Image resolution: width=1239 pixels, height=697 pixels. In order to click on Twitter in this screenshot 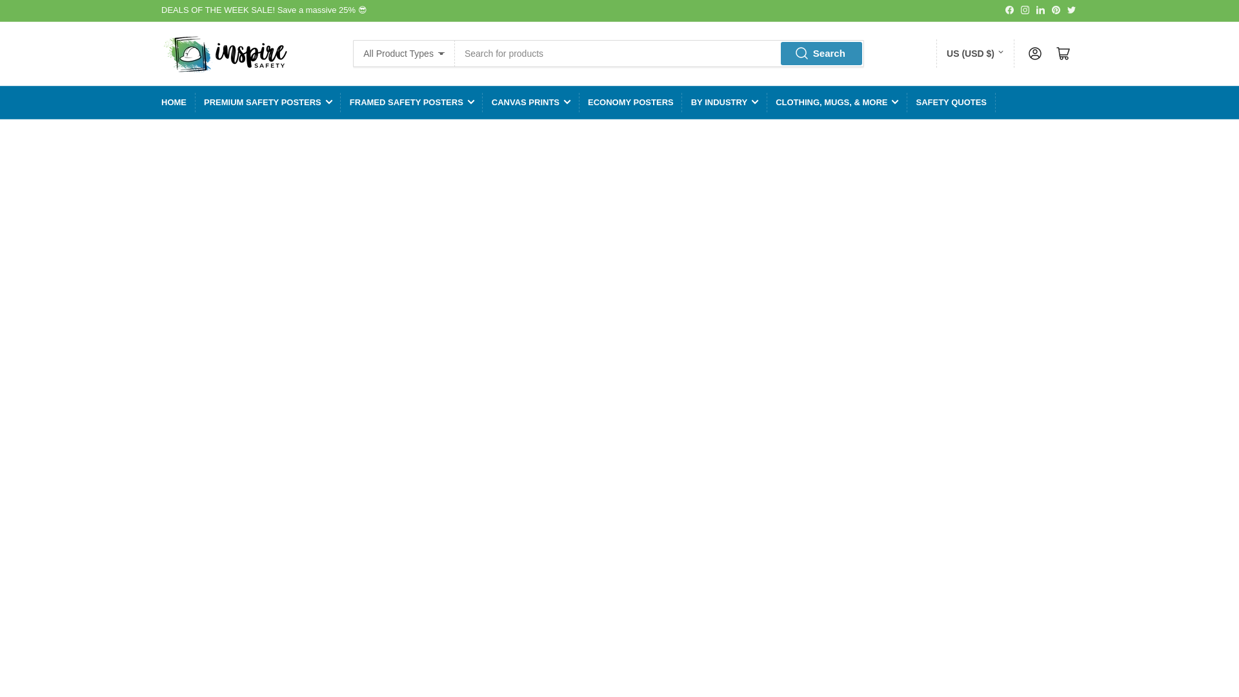, I will do `click(1071, 9)`.